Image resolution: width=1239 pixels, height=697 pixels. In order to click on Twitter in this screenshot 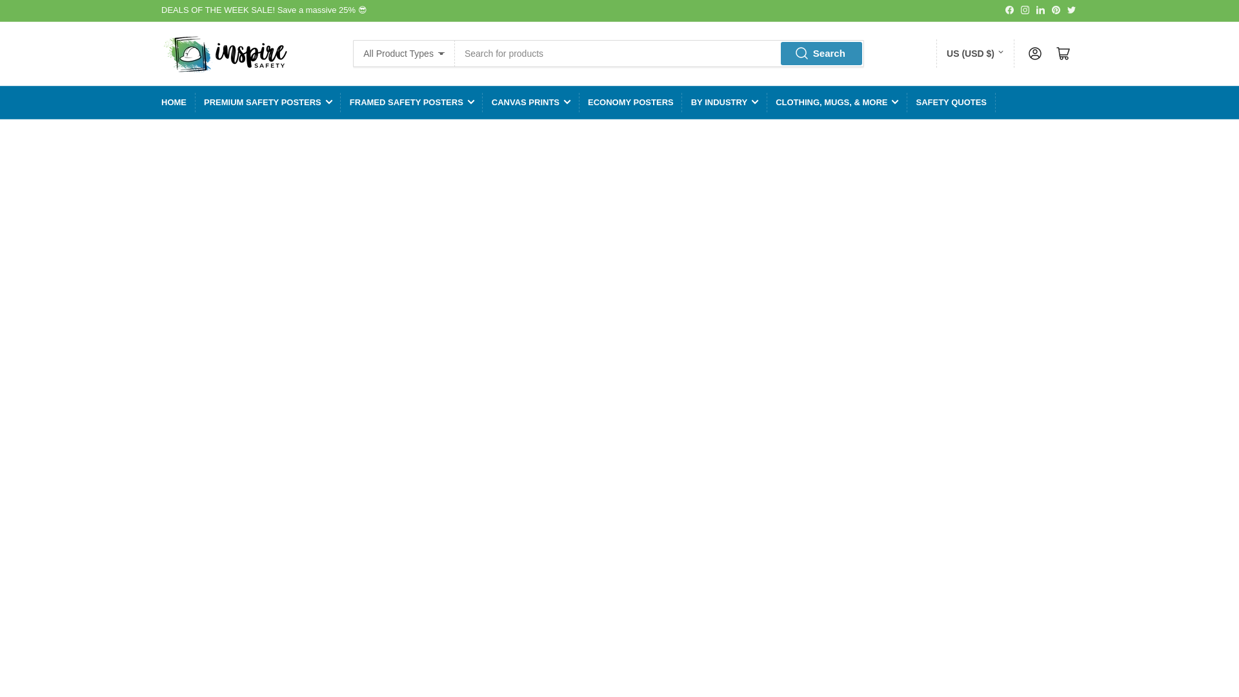, I will do `click(1071, 9)`.